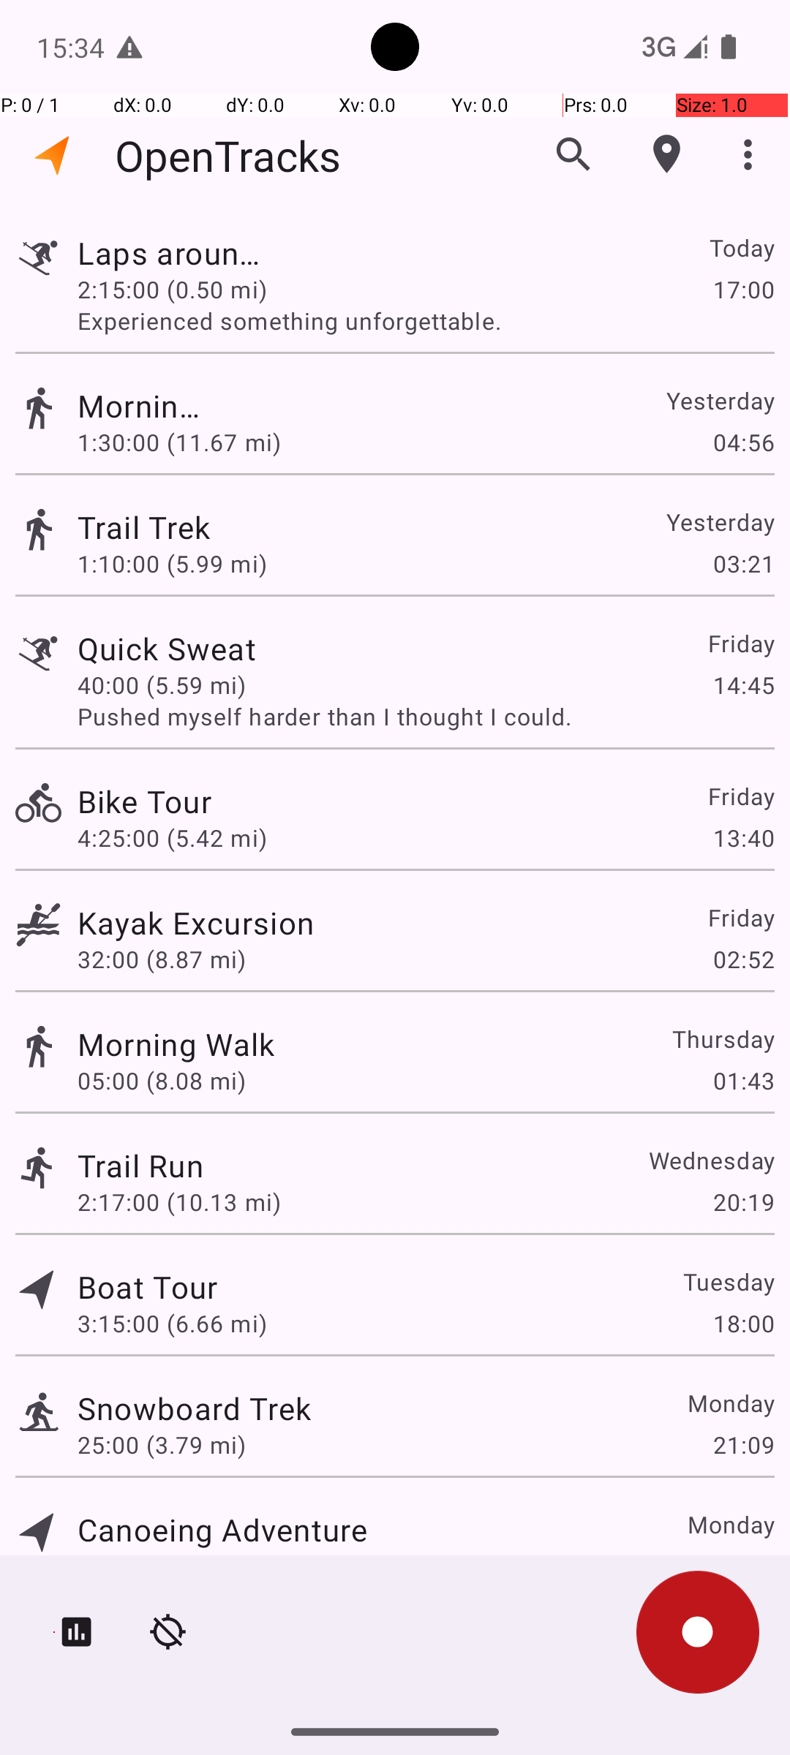 This screenshot has width=790, height=1755. Describe the element at coordinates (743, 1324) in the screenshot. I see `18:00` at that location.